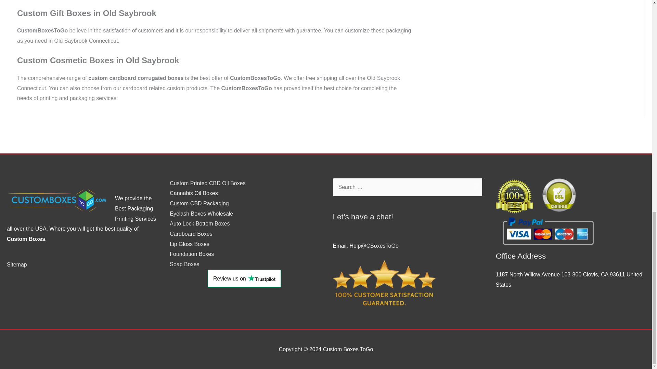 This screenshot has height=369, width=657. Describe the element at coordinates (184, 264) in the screenshot. I see `Soap Boxes` at that location.